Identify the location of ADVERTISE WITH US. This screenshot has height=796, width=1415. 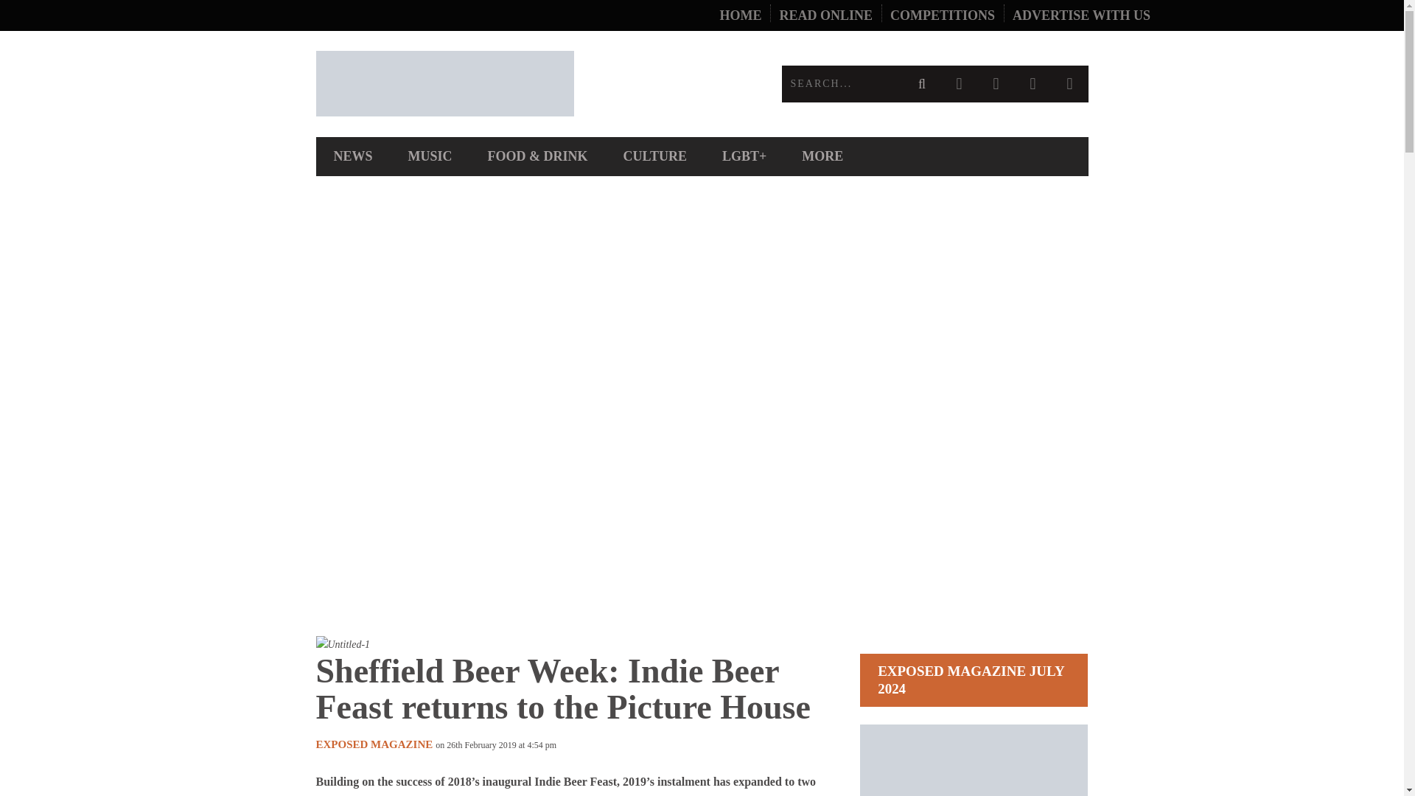
(1080, 15).